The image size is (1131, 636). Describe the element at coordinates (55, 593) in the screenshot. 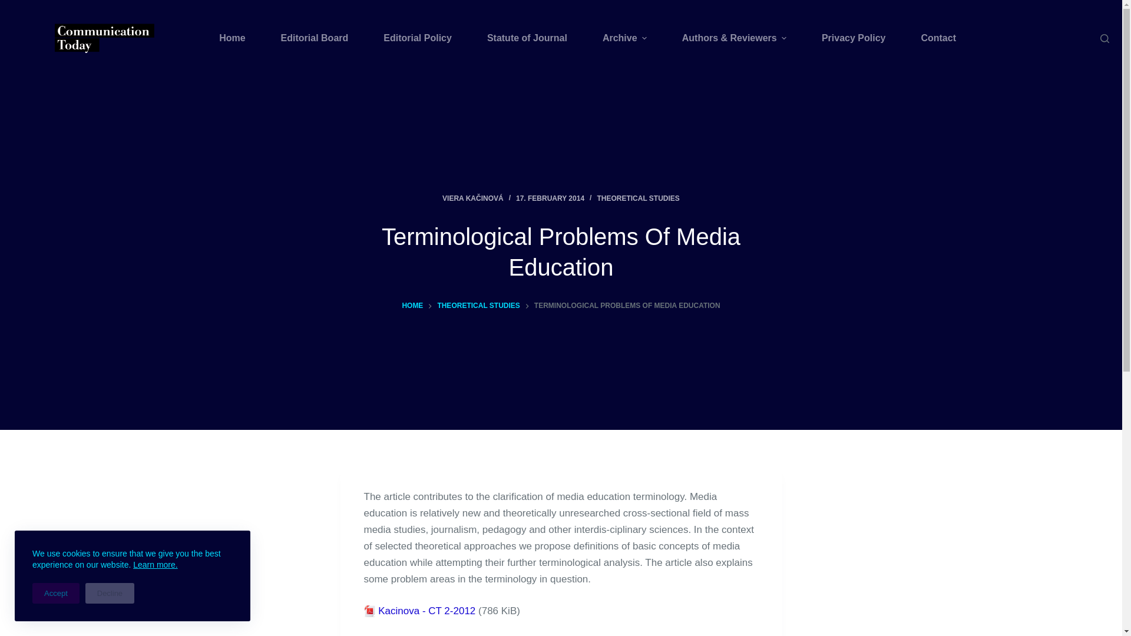

I see `Accept` at that location.